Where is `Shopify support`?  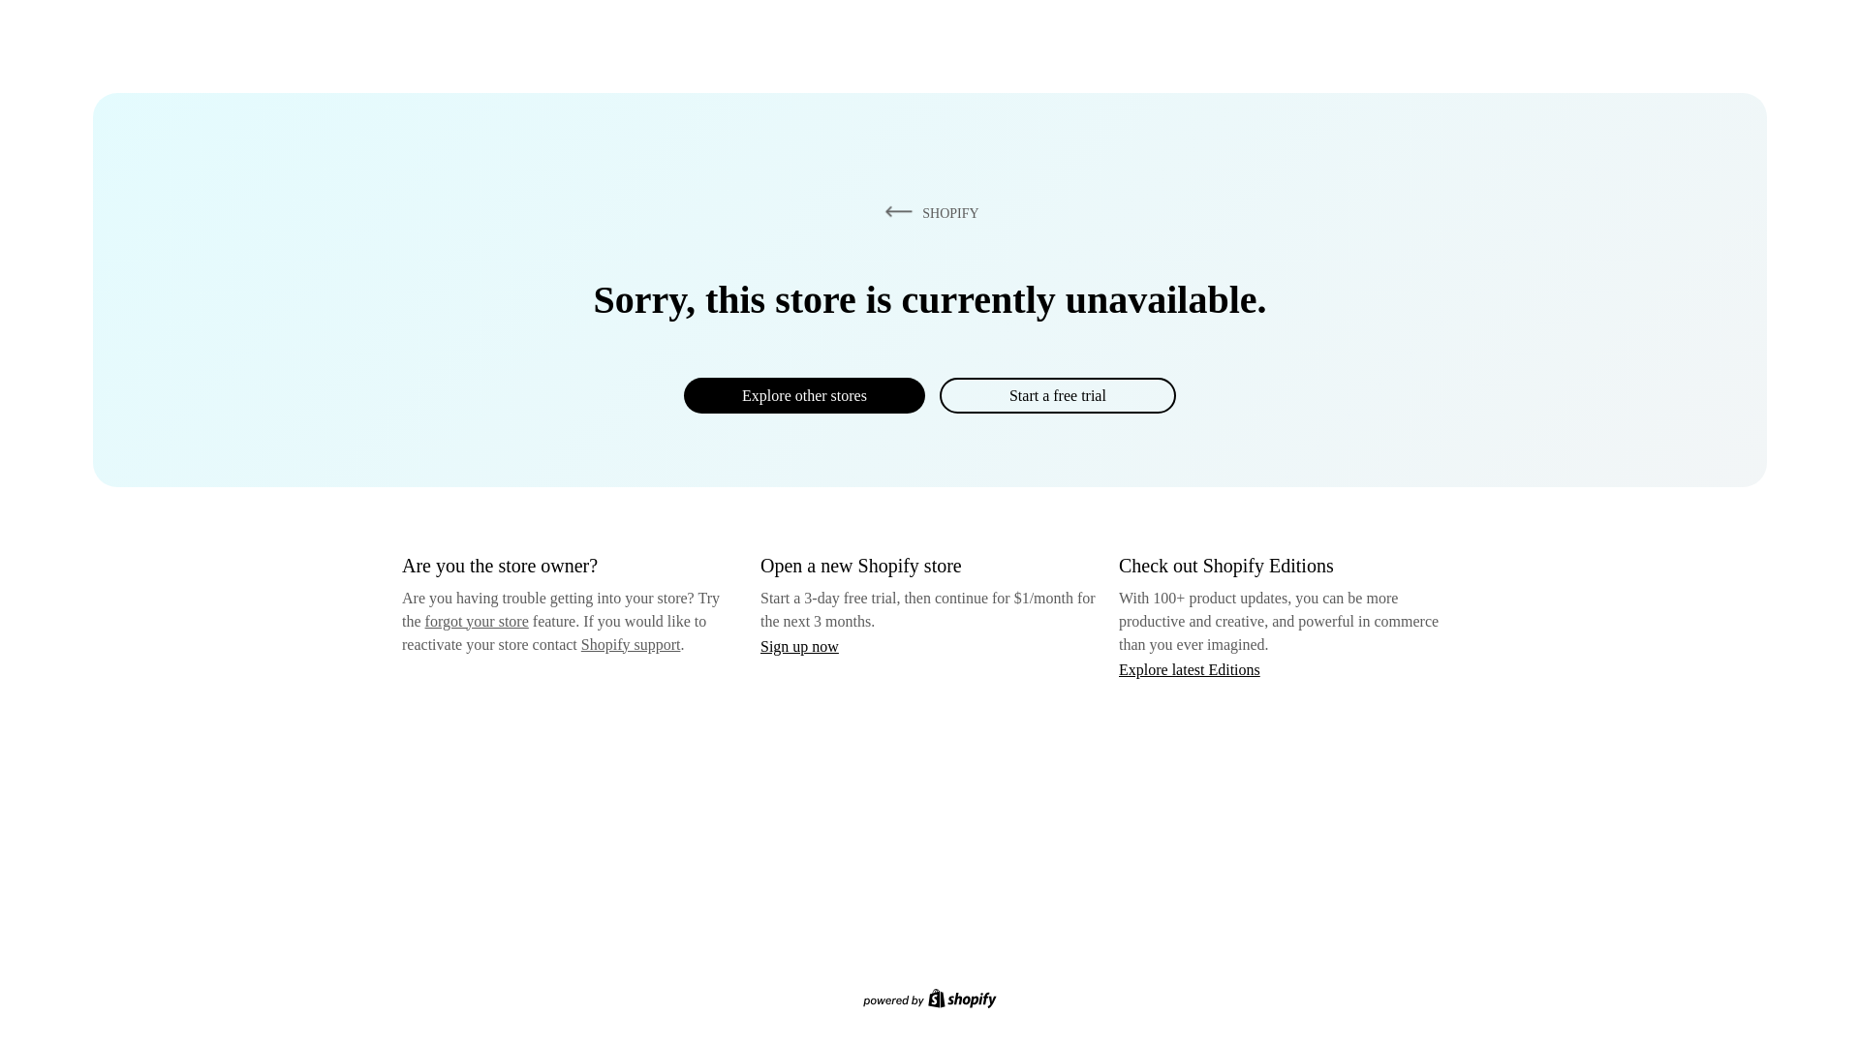
Shopify support is located at coordinates (630, 643).